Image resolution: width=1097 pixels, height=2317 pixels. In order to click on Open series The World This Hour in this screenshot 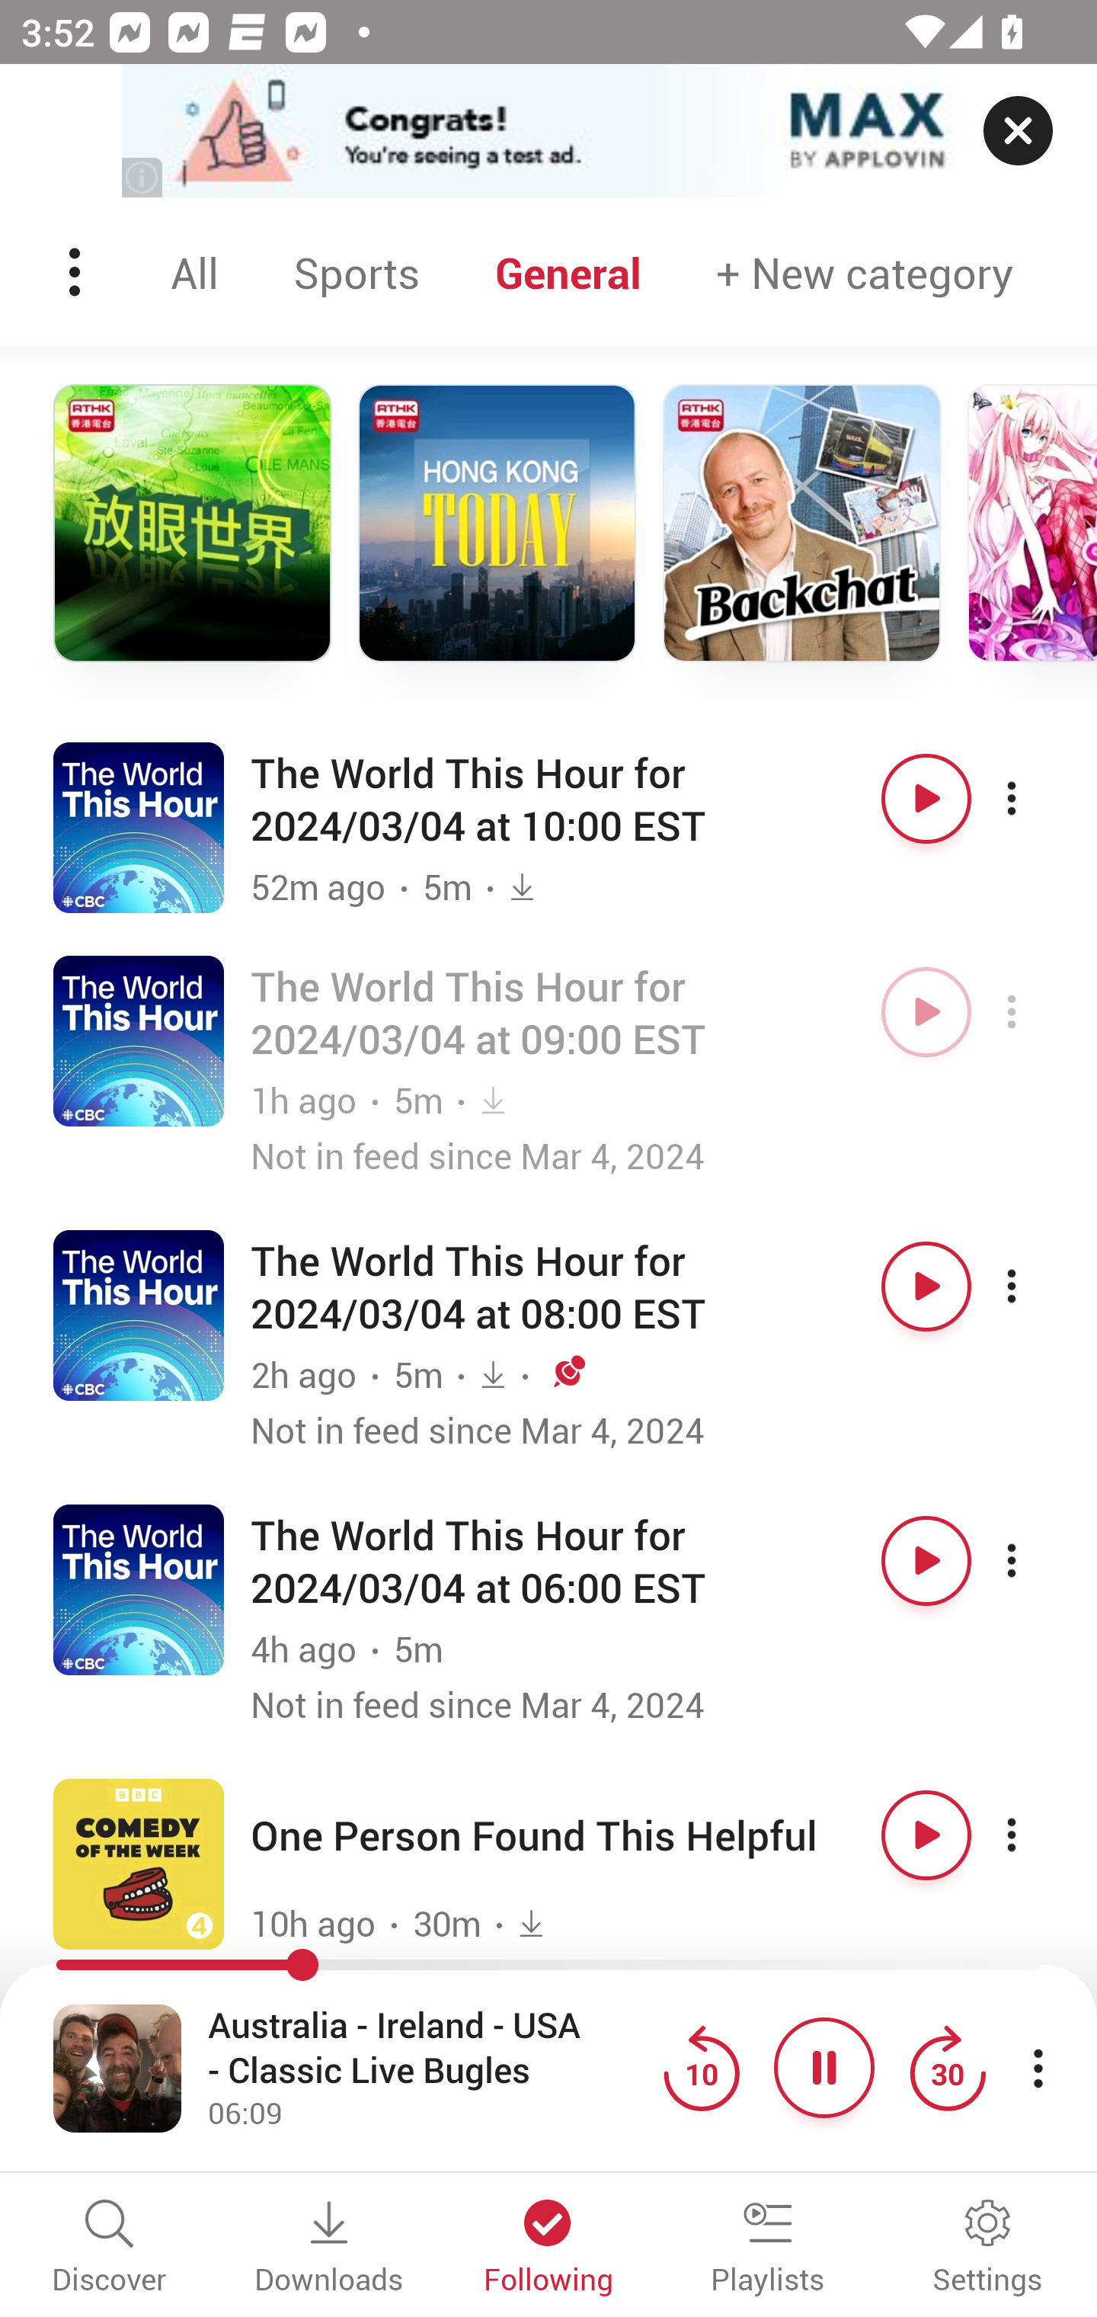, I will do `click(139, 1588)`.